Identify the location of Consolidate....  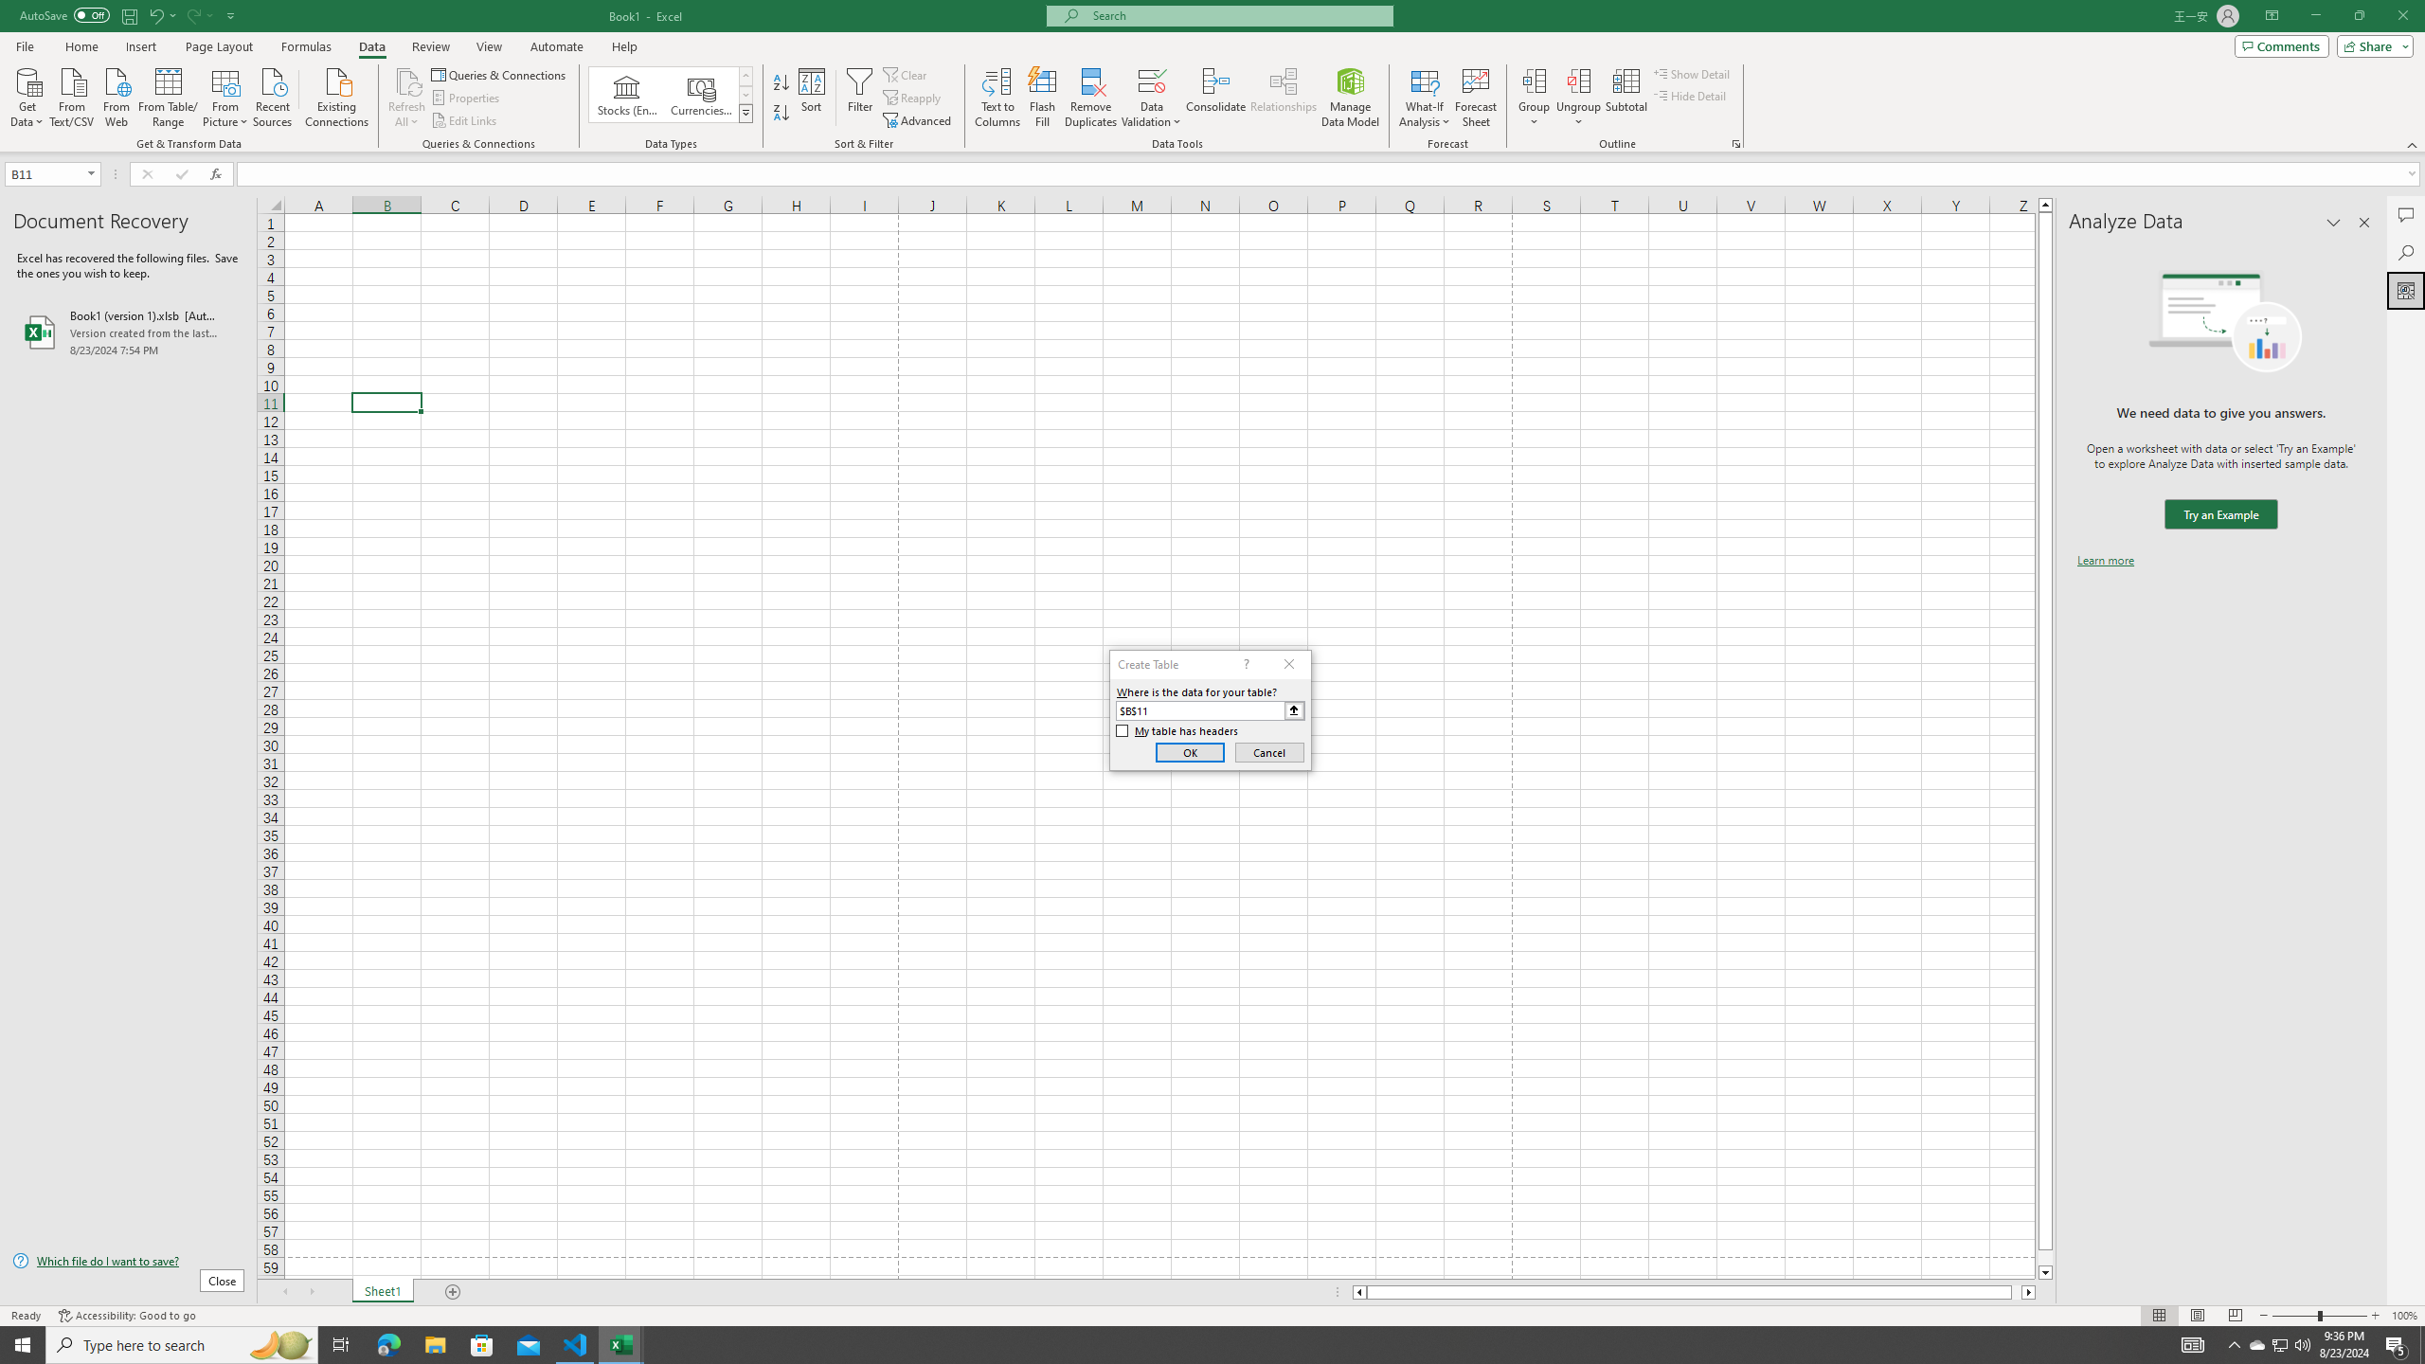
(1216, 98).